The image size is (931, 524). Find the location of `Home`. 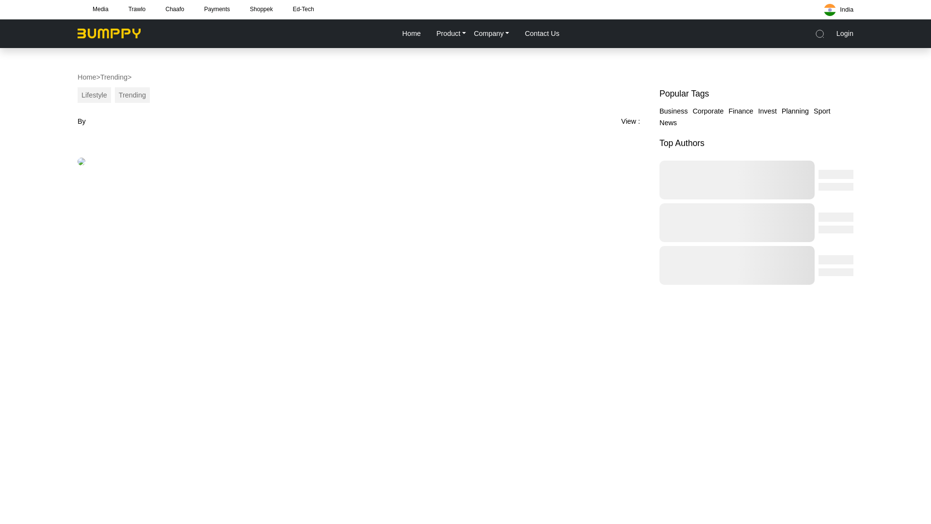

Home is located at coordinates (411, 33).